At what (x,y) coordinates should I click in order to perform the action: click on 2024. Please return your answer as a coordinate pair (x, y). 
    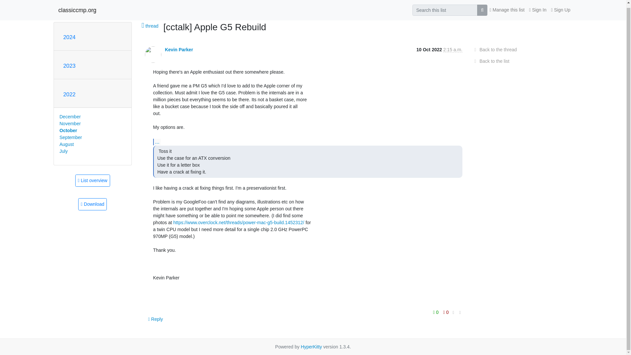
    Looking at the image, I should click on (69, 37).